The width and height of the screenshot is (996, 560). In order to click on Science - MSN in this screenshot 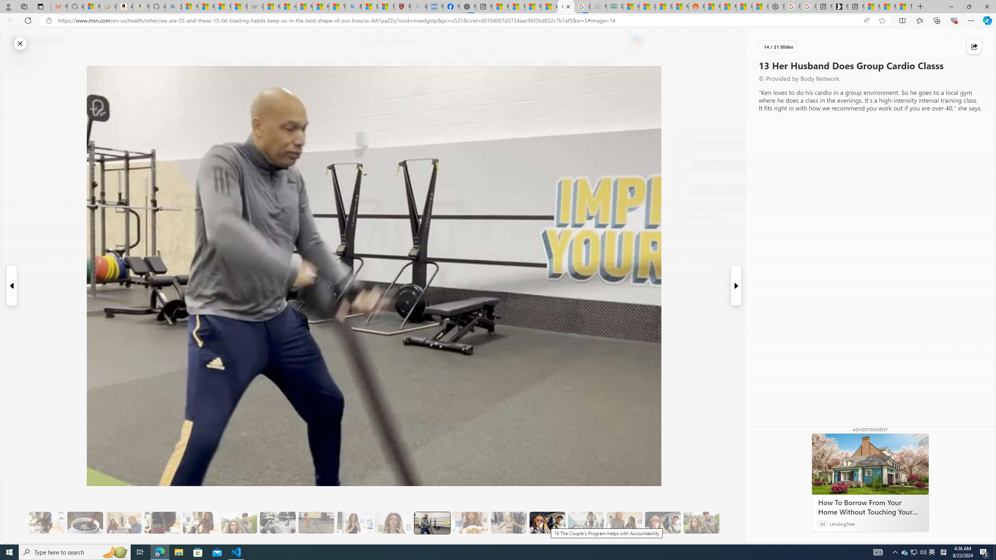, I will do `click(370, 7)`.